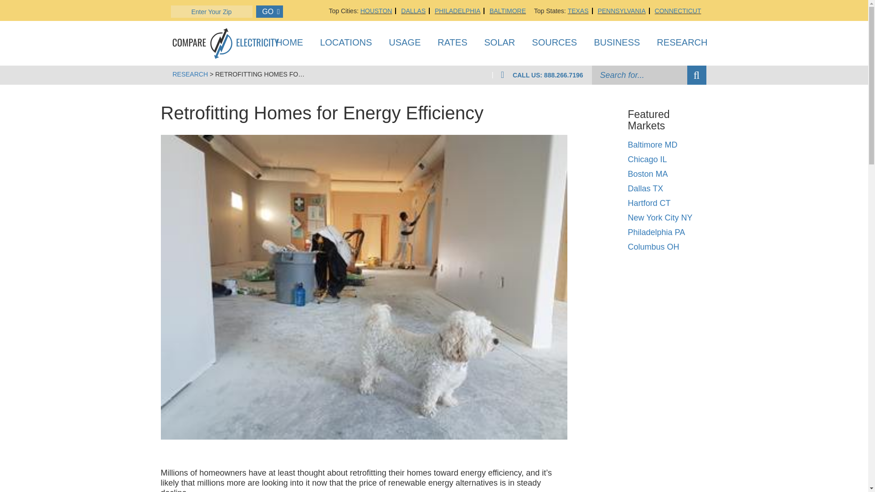 Image resolution: width=875 pixels, height=492 pixels. What do you see at coordinates (548, 75) in the screenshot?
I see `CALL US: 888.266.7196` at bounding box center [548, 75].